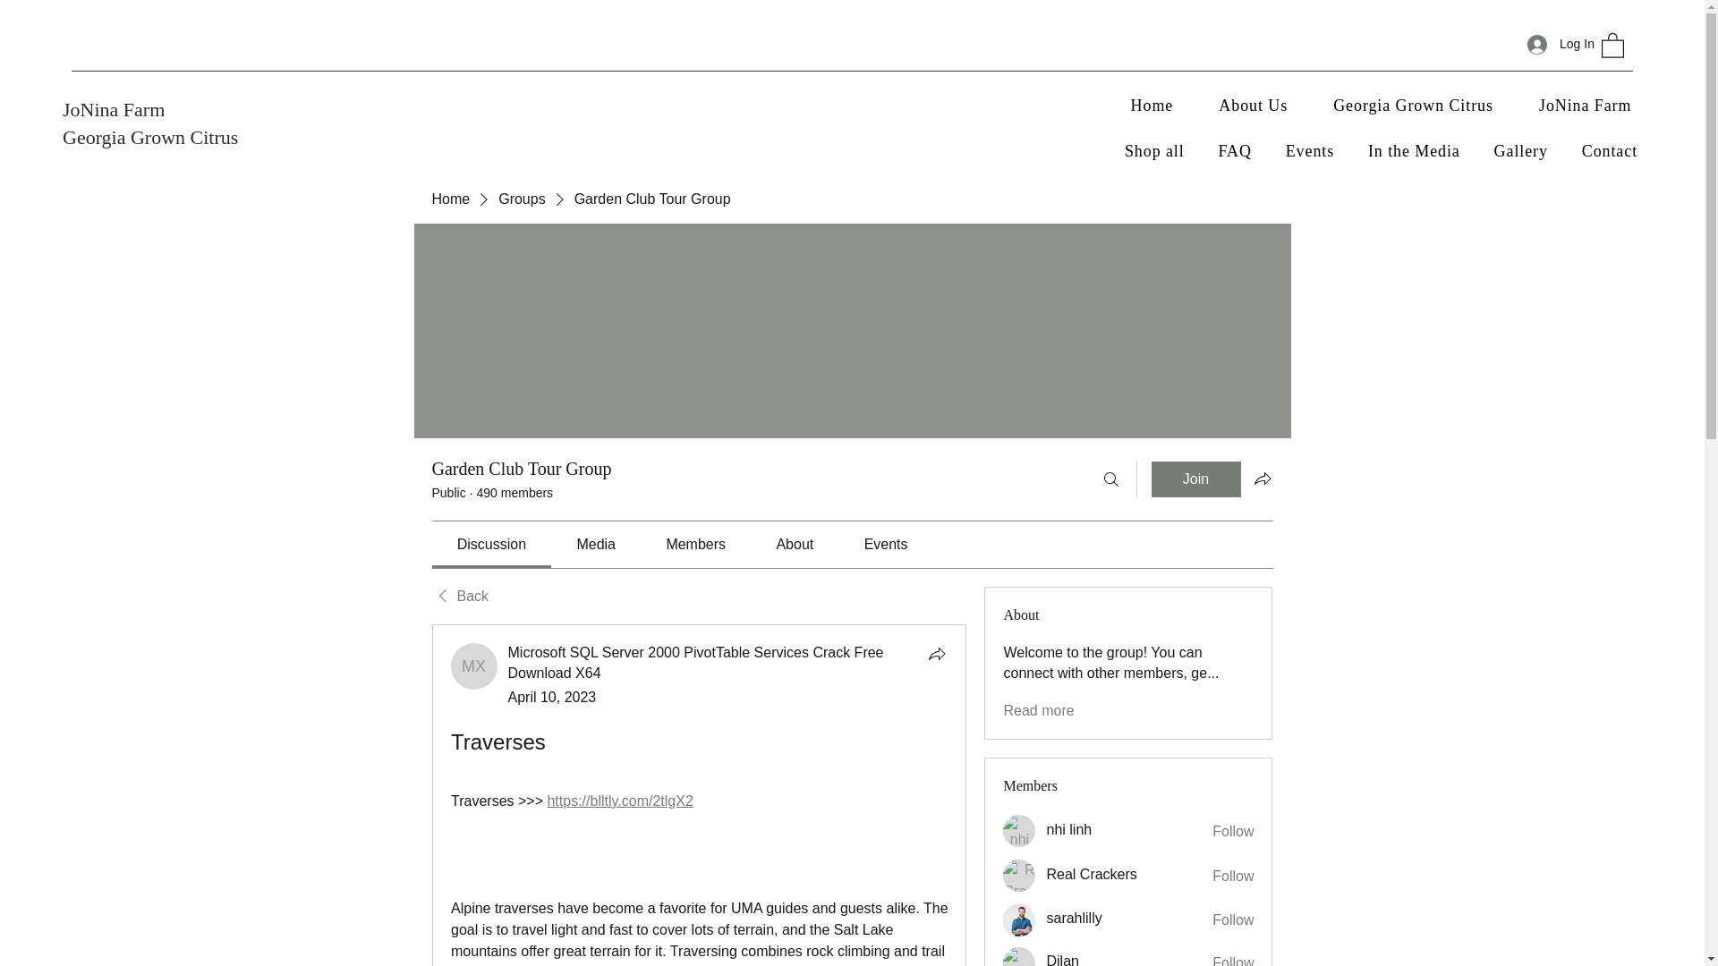 The height and width of the screenshot is (966, 1718). I want to click on April 10, 2023, so click(552, 698).